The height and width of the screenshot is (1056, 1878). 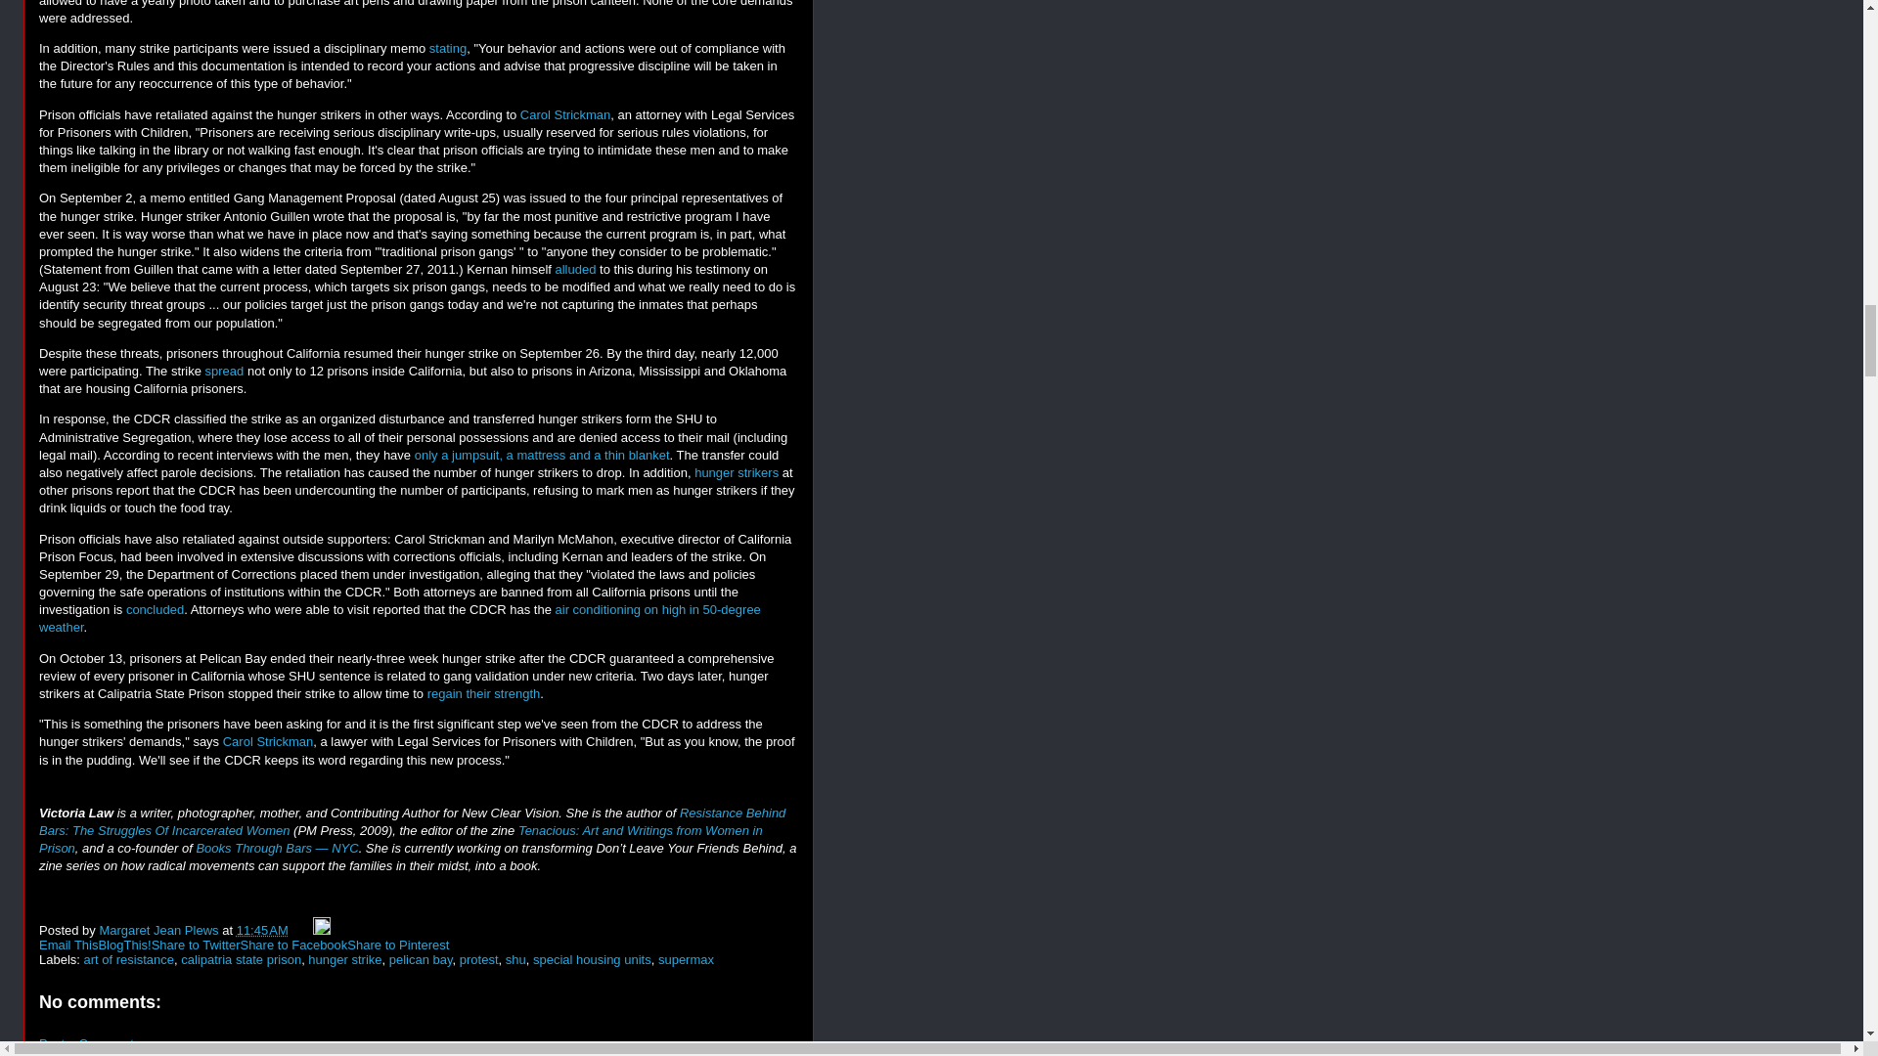 I want to click on spread, so click(x=224, y=370).